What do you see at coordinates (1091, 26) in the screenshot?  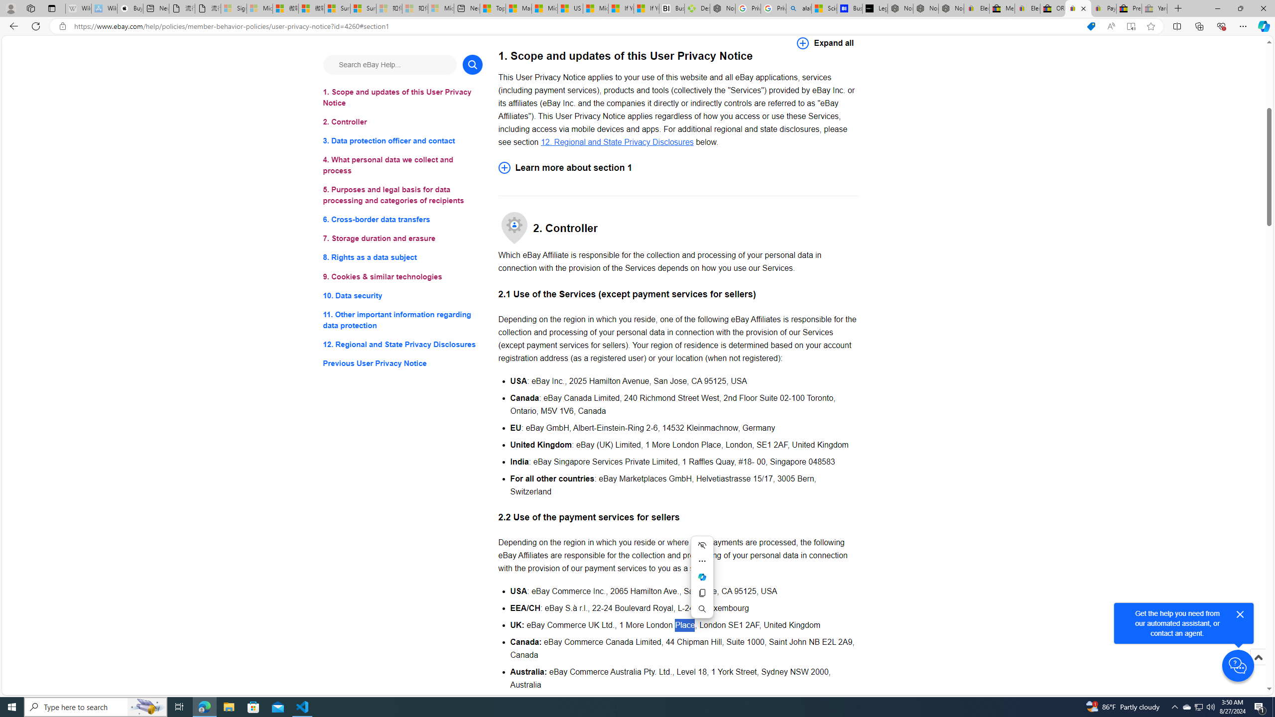 I see `This site has coupons! Shopping in Microsoft Edge` at bounding box center [1091, 26].